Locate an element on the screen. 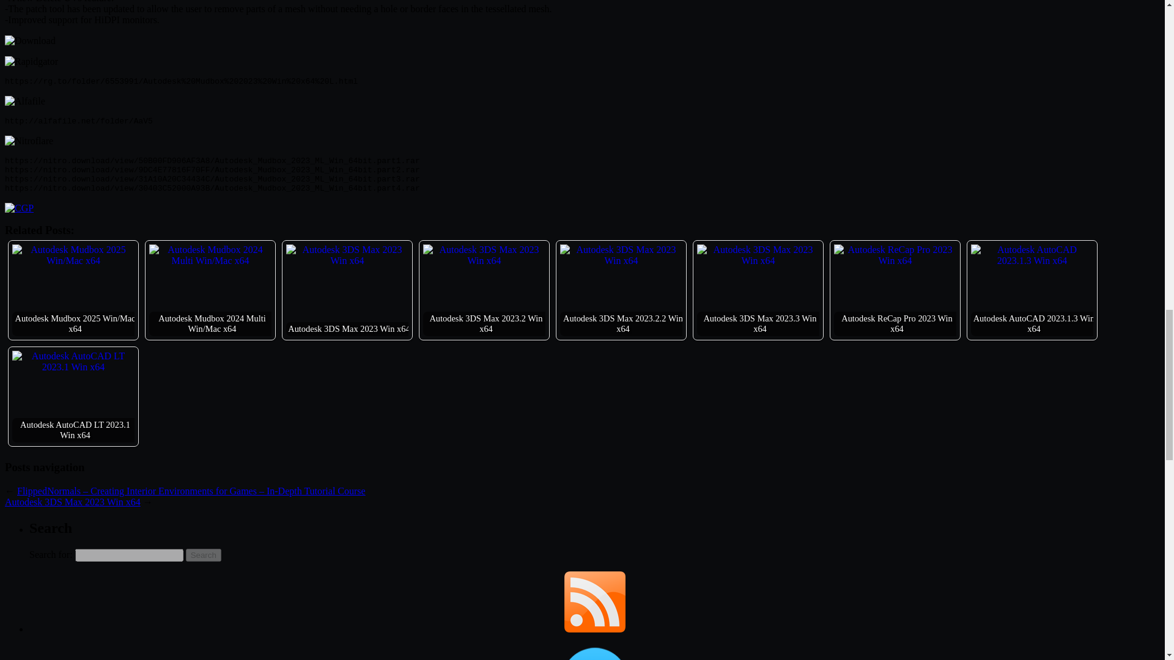 The height and width of the screenshot is (660, 1174). Autodesk AutoCAD 2023.1.3 Win x64 is located at coordinates (1032, 255).